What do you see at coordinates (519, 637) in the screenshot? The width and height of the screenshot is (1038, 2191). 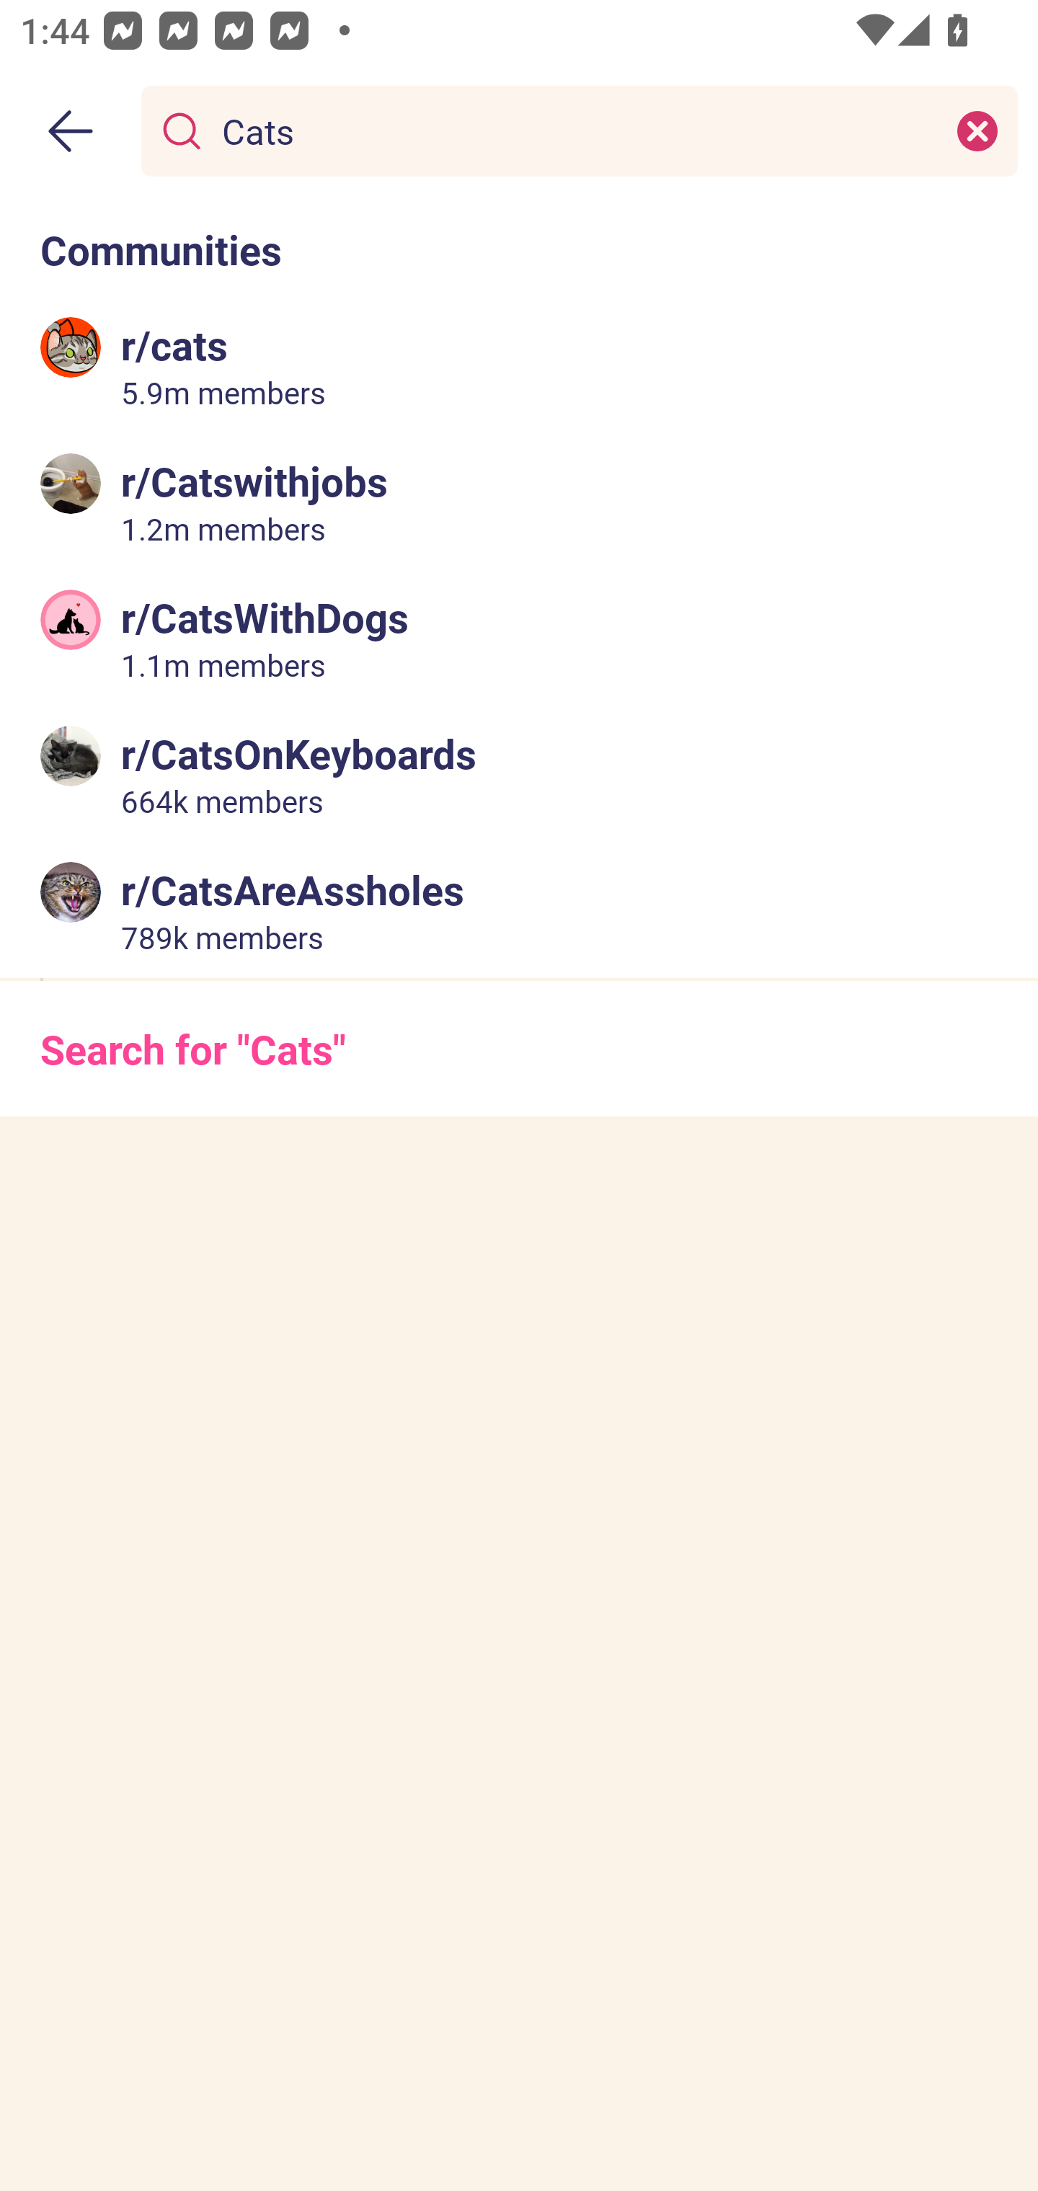 I see `r/CatsWithDogs 1.1m members 1.1 million members` at bounding box center [519, 637].